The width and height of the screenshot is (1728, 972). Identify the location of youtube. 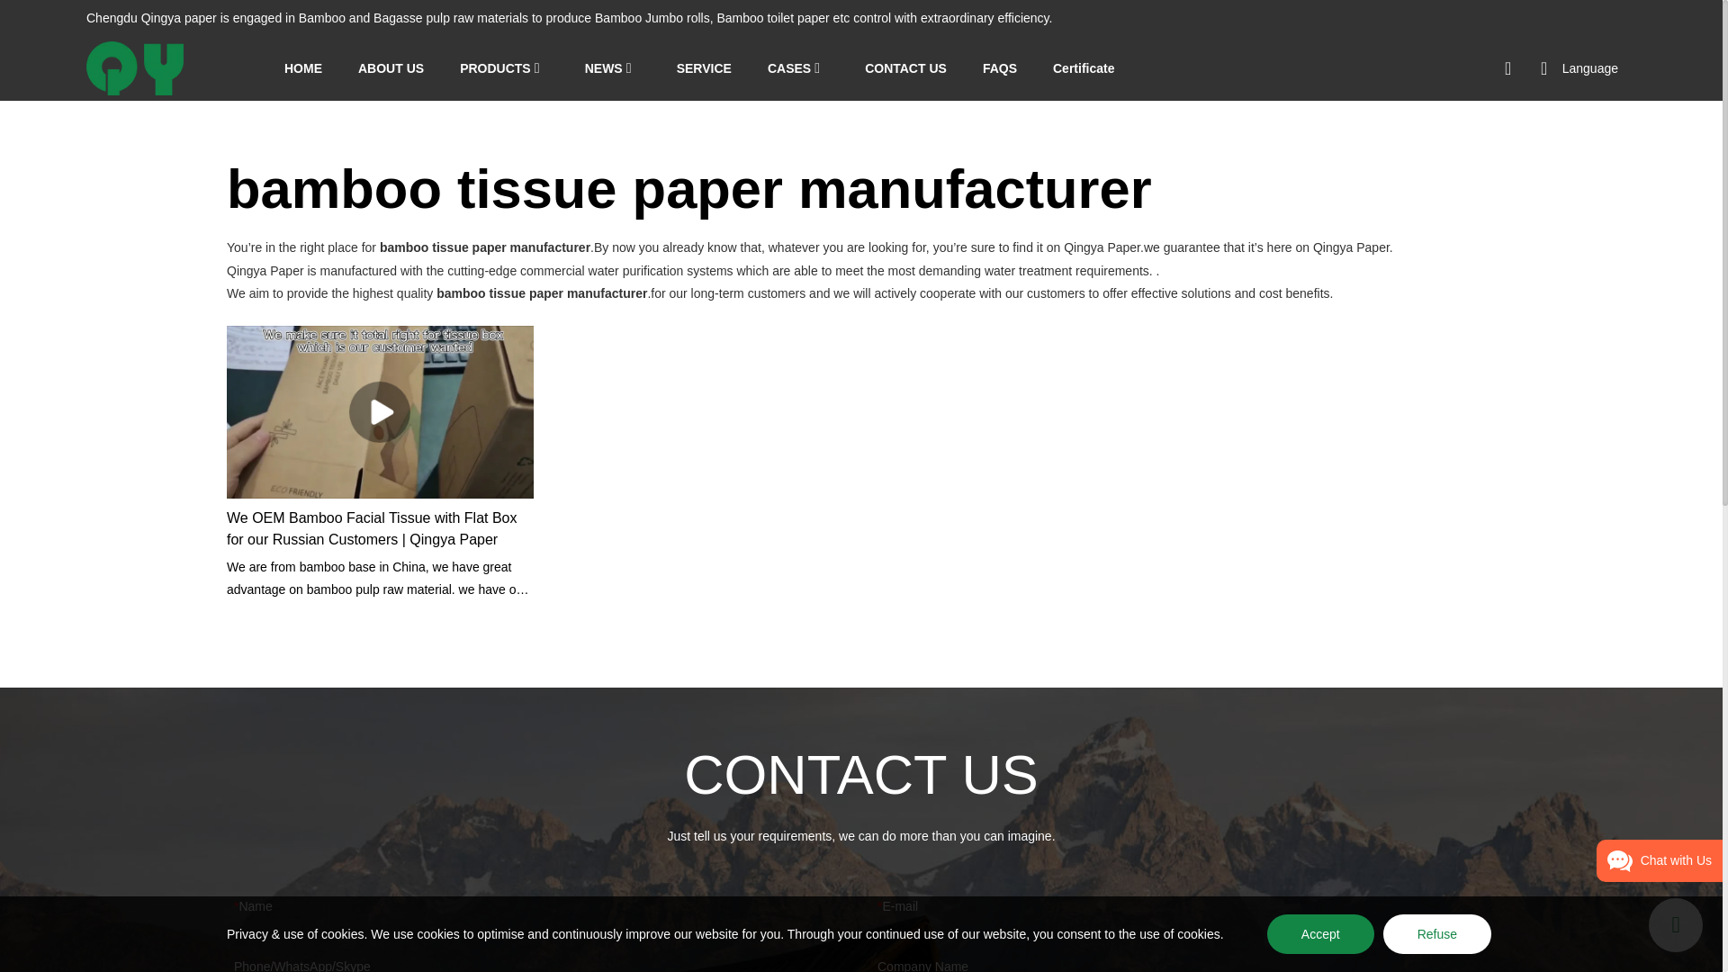
(1427, 68).